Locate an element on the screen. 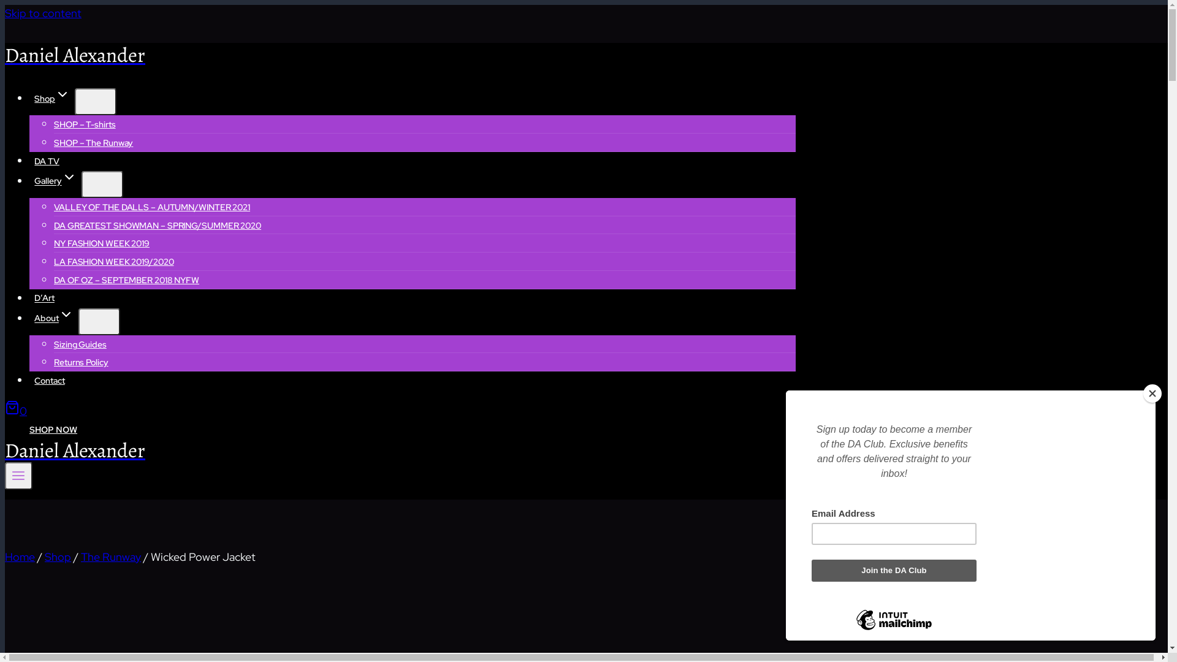 Image resolution: width=1177 pixels, height=662 pixels. TOGGLE MENU is located at coordinates (18, 476).